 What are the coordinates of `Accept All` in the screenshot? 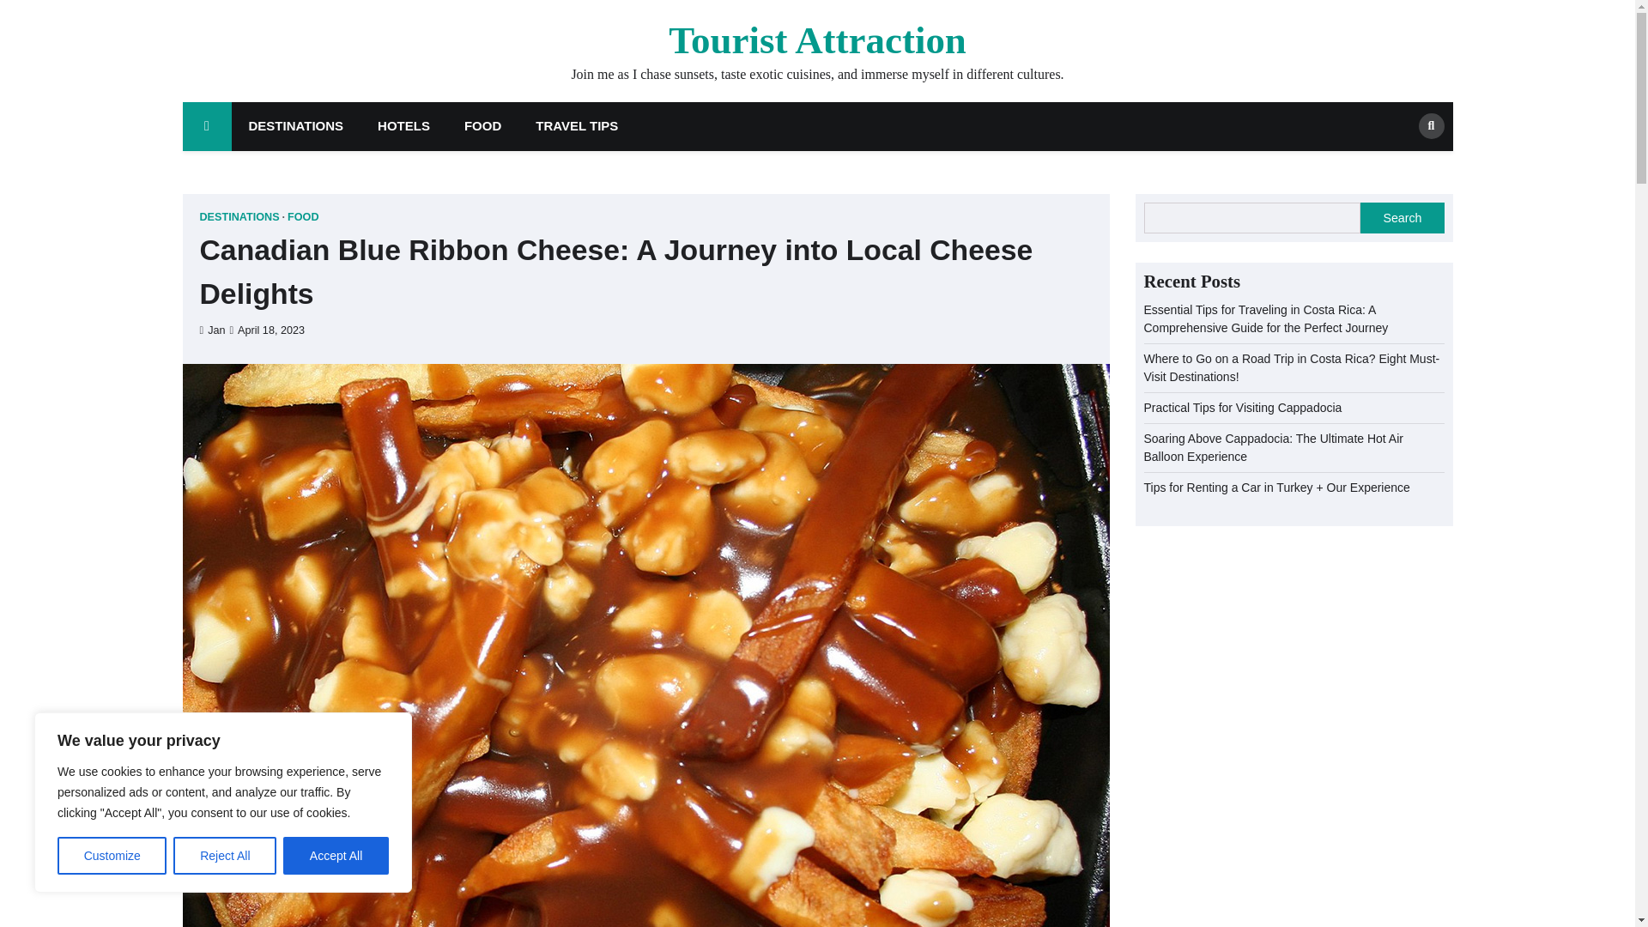 It's located at (336, 856).